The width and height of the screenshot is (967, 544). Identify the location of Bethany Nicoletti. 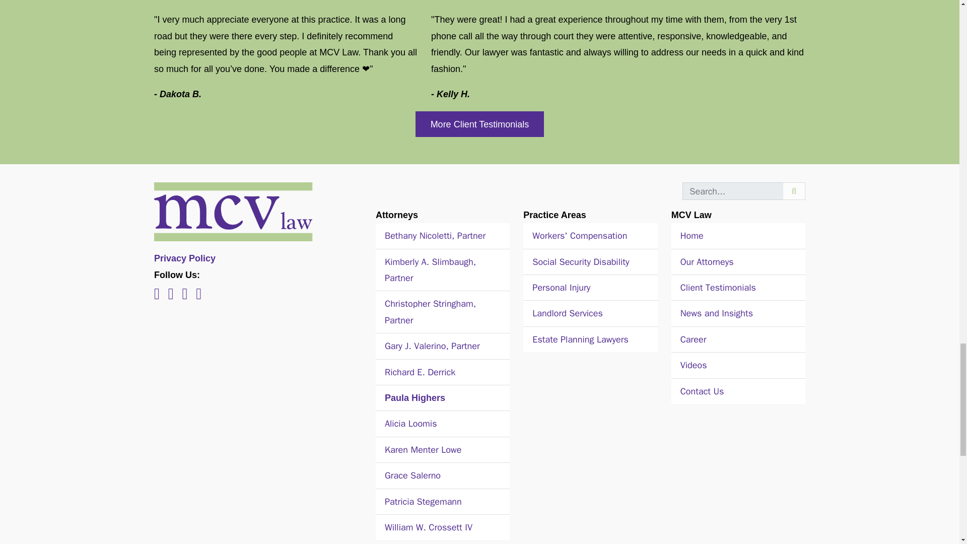
(435, 236).